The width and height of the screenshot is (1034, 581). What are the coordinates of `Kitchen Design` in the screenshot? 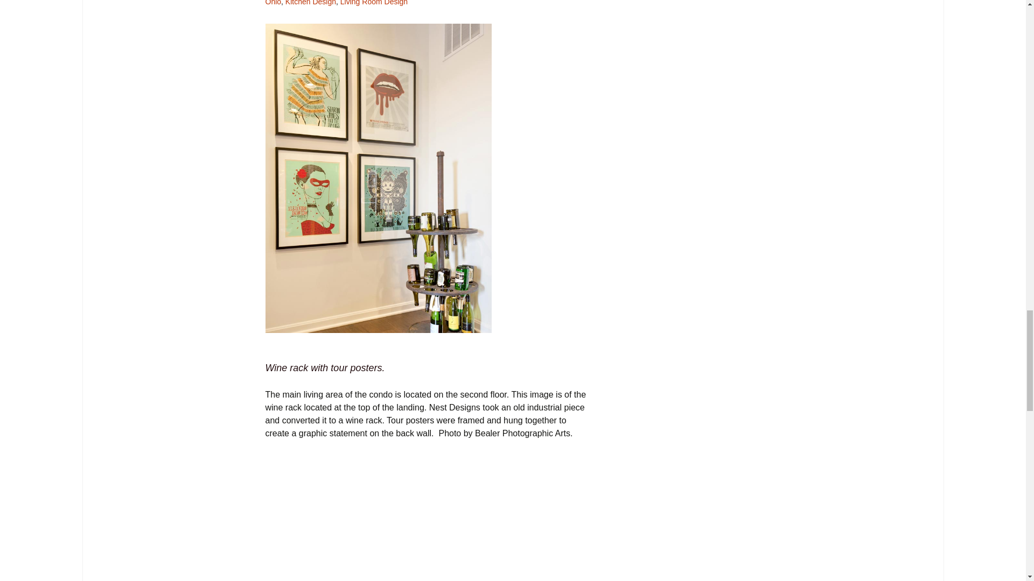 It's located at (310, 3).